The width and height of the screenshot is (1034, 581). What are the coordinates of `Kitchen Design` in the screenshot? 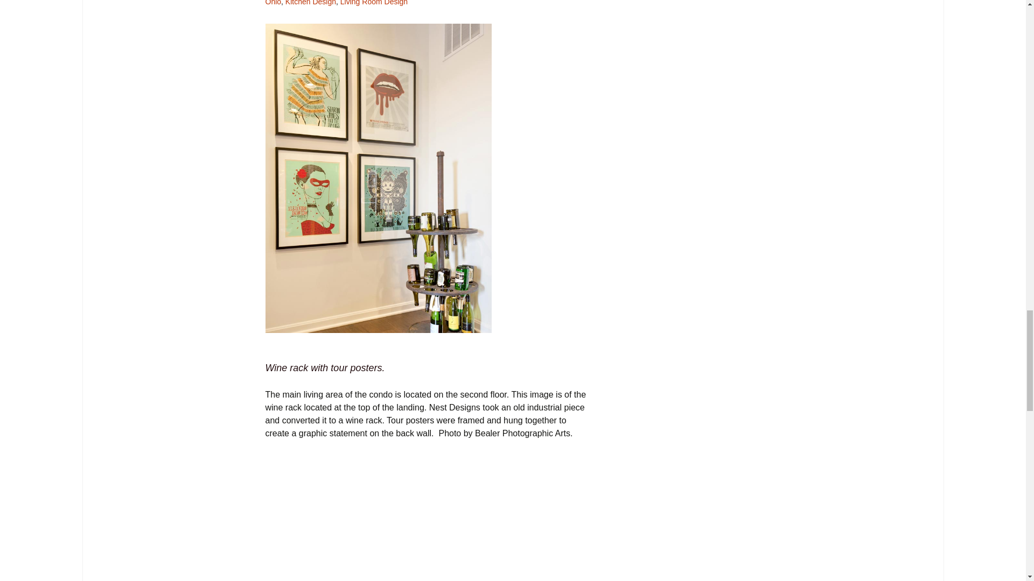 It's located at (310, 3).